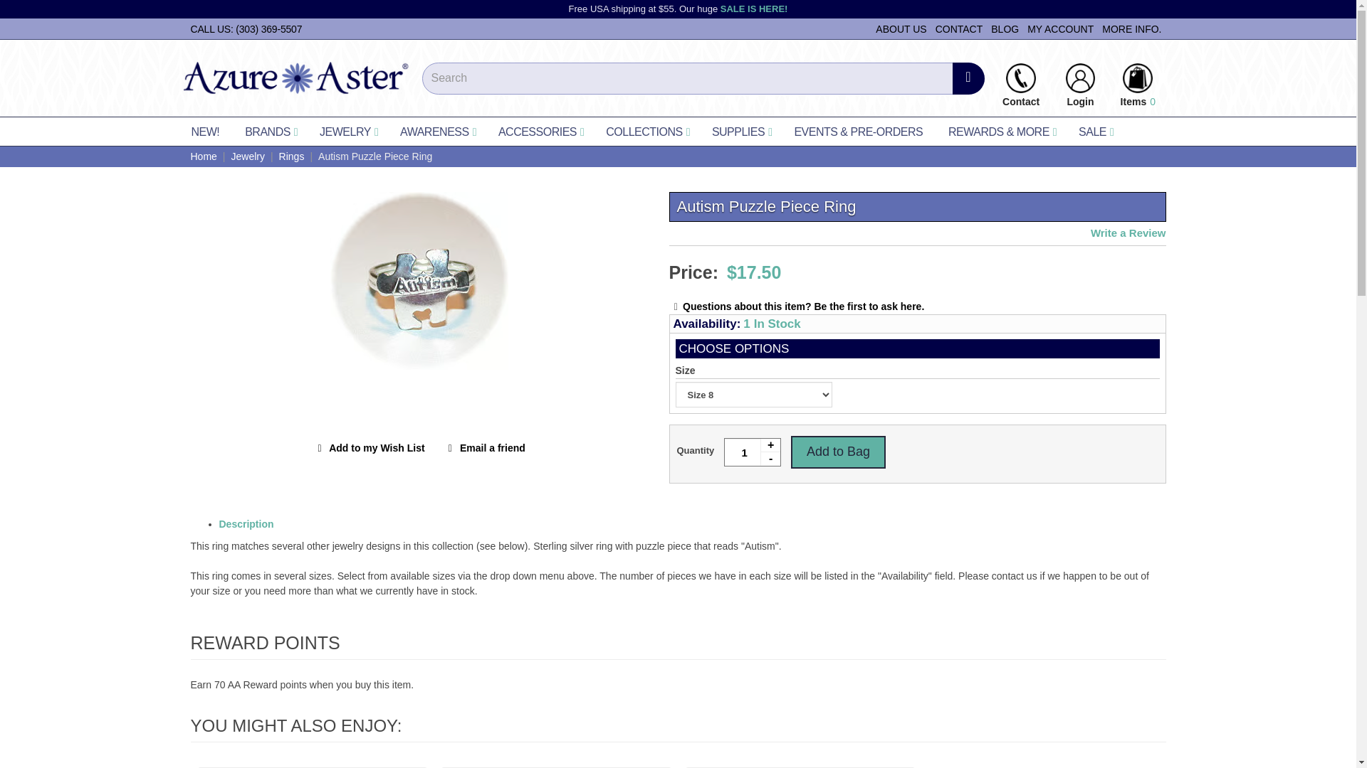 The height and width of the screenshot is (768, 1367). What do you see at coordinates (958, 28) in the screenshot?
I see `CONTACT` at bounding box center [958, 28].